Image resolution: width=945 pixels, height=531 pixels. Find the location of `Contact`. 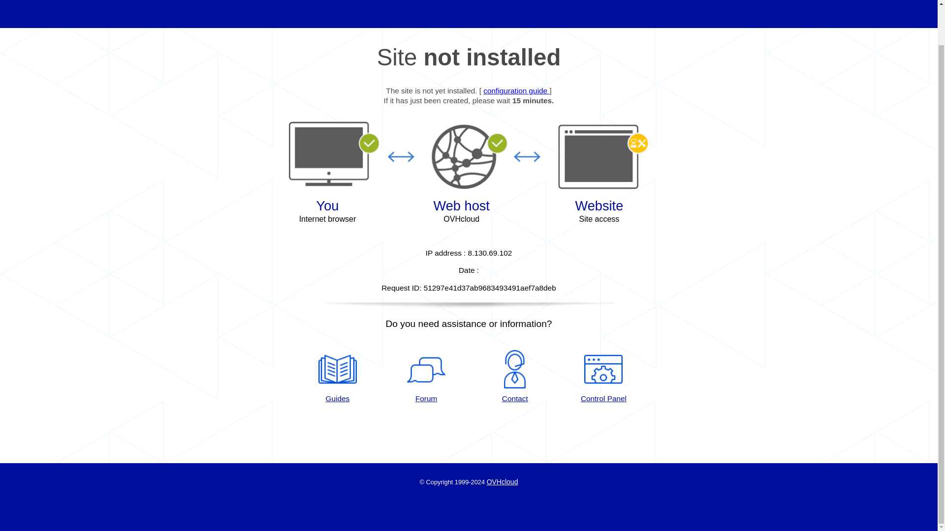

Contact is located at coordinates (515, 377).